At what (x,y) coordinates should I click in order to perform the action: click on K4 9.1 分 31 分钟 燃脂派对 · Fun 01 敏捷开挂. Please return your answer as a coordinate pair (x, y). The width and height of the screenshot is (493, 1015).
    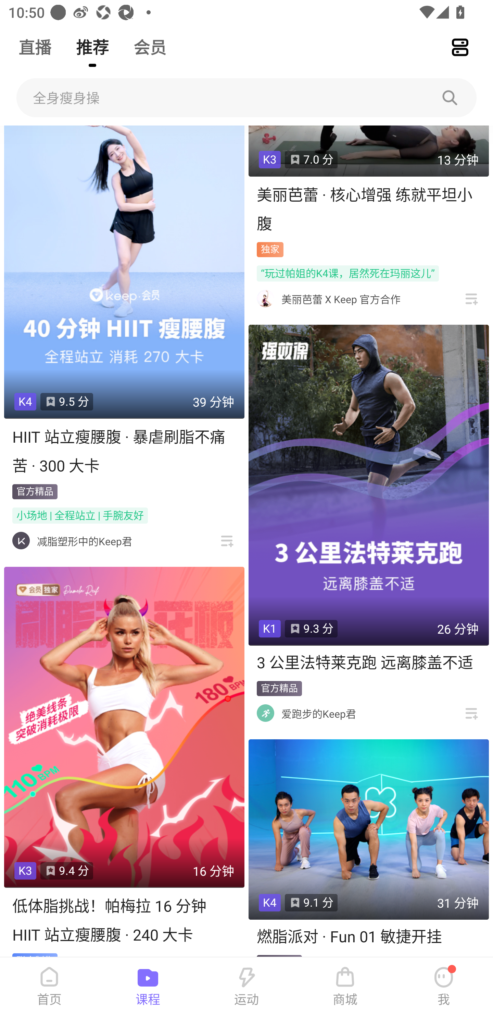
    Looking at the image, I should click on (368, 848).